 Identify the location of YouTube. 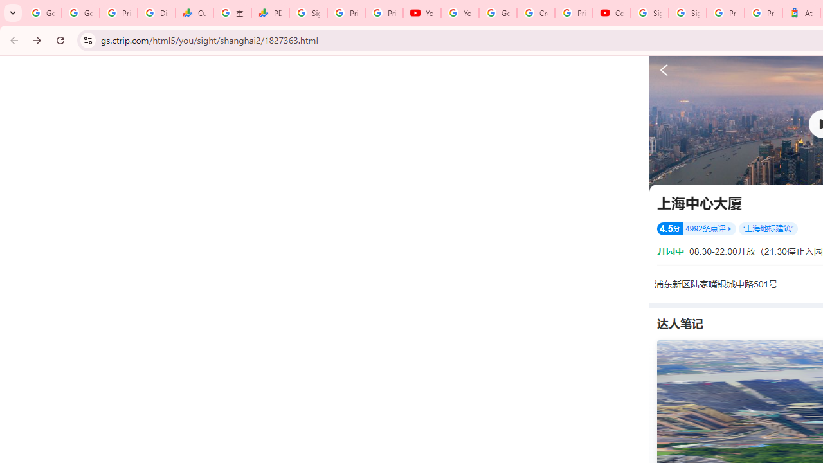
(422, 13).